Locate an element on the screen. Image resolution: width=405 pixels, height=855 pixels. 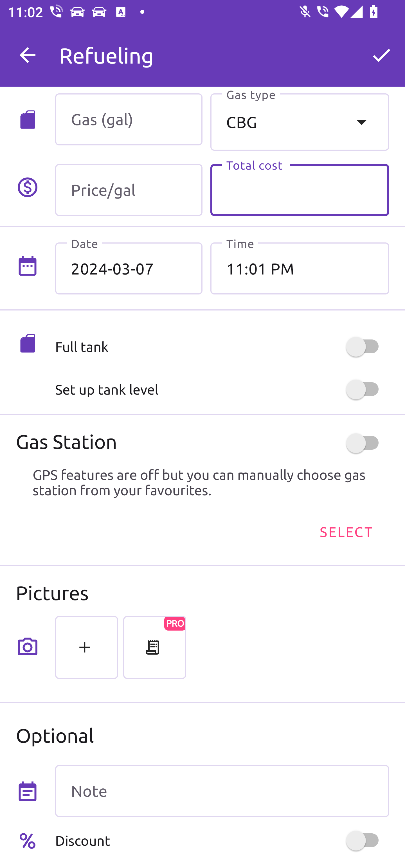
Gas (gal) is located at coordinates (129, 119).